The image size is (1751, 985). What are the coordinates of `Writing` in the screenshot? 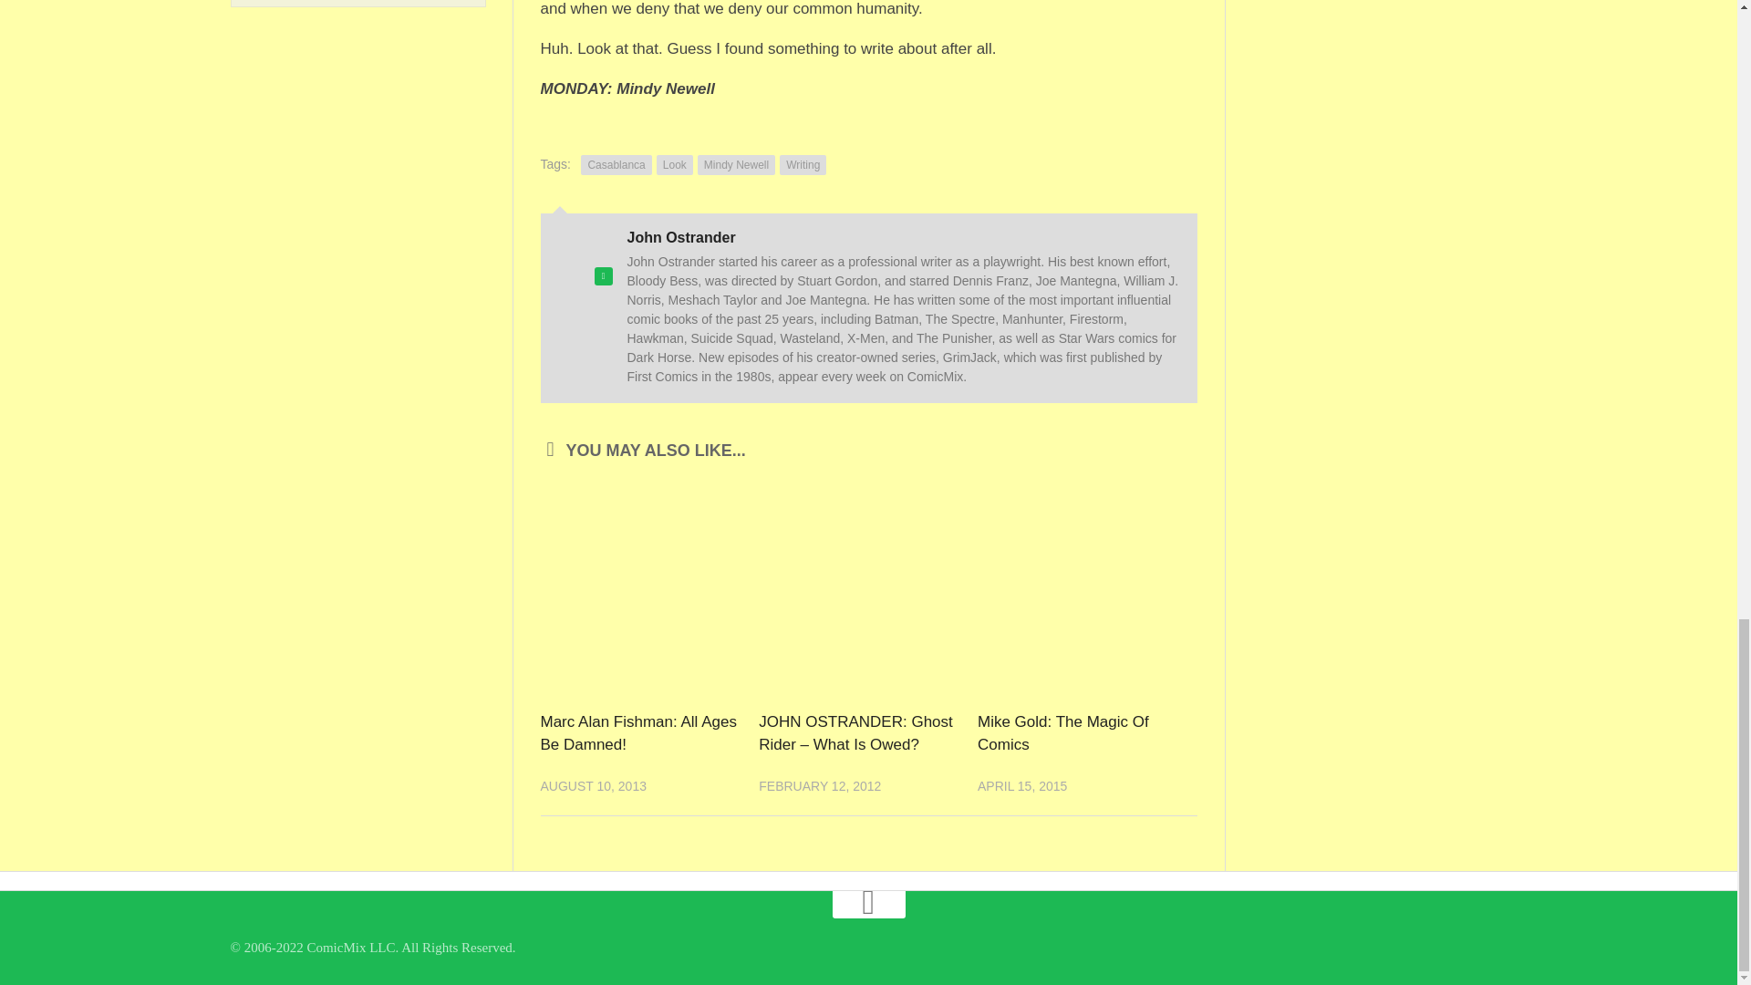 It's located at (803, 164).